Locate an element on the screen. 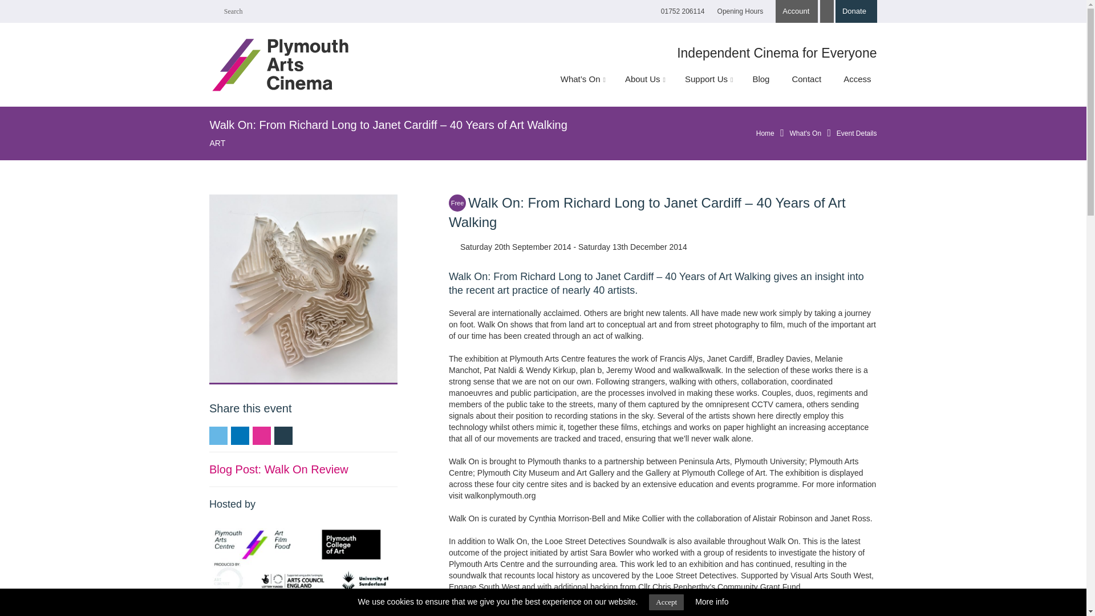 The width and height of the screenshot is (1095, 616). Share this by email is located at coordinates (261, 436).